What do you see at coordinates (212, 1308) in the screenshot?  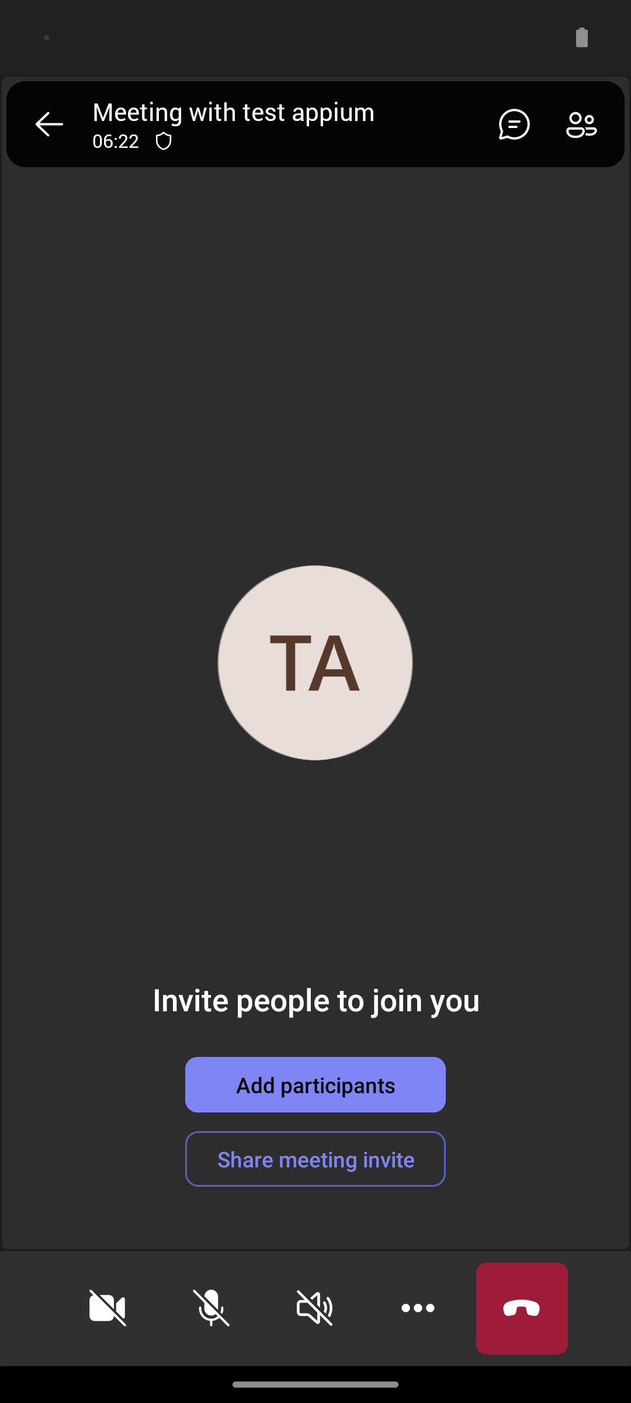 I see `Unmute` at bounding box center [212, 1308].